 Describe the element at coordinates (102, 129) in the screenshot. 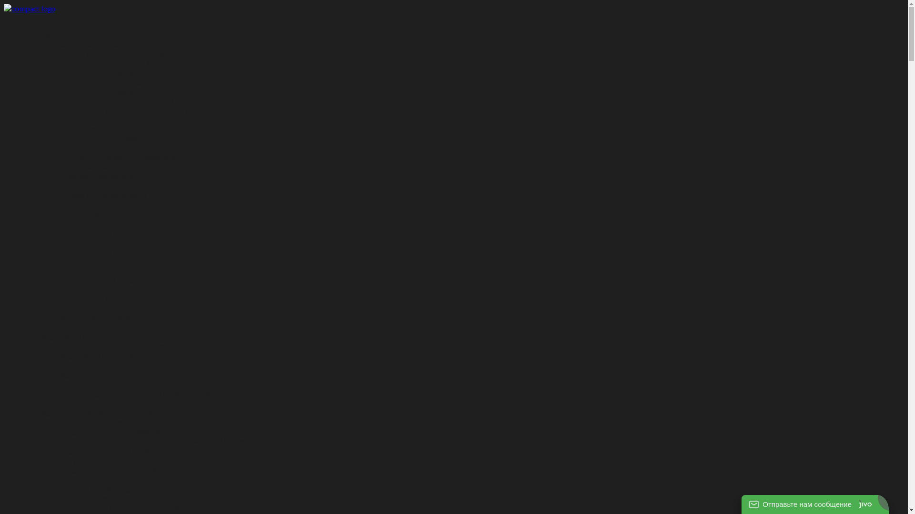

I see `Blachotrapez` at that location.